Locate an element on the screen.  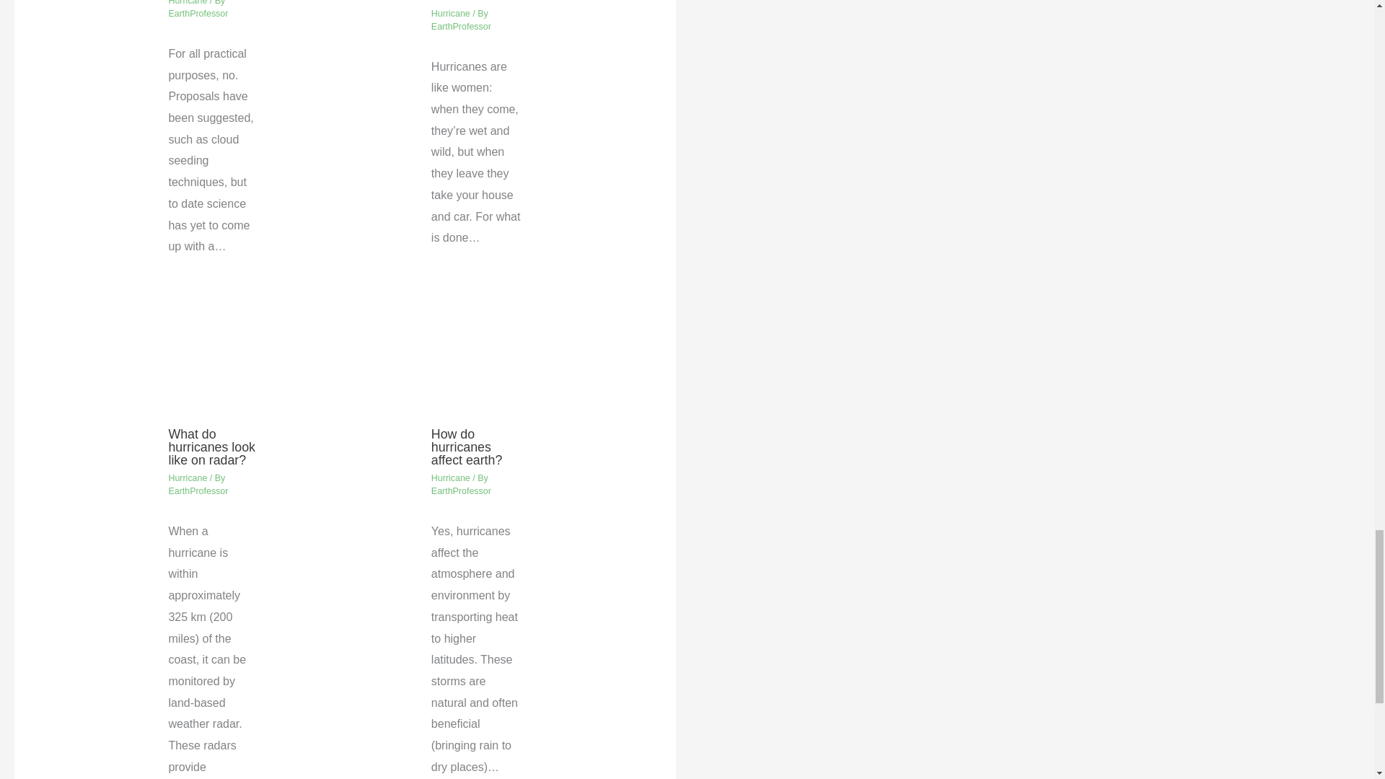
How do hurricanes affect earth? is located at coordinates (466, 447).